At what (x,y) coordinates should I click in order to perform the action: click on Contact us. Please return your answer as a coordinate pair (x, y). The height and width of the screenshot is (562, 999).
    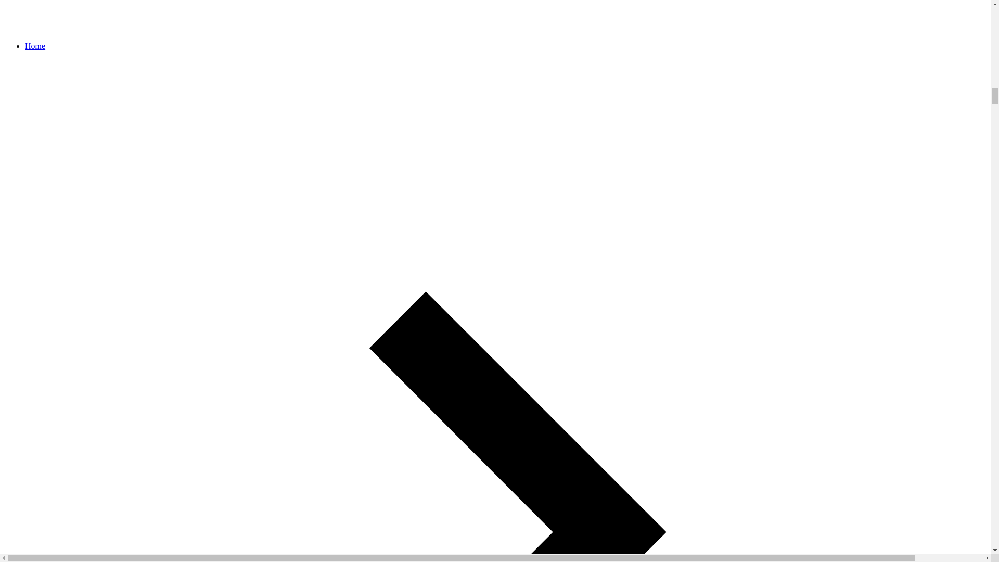
    Looking at the image, I should click on (495, 16).